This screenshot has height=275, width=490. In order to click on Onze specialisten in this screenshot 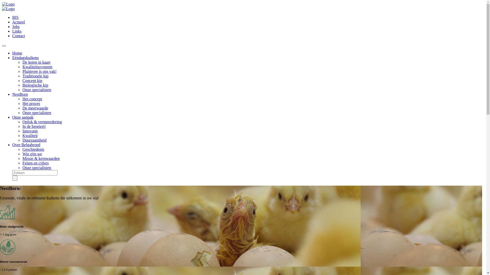, I will do `click(37, 168)`.